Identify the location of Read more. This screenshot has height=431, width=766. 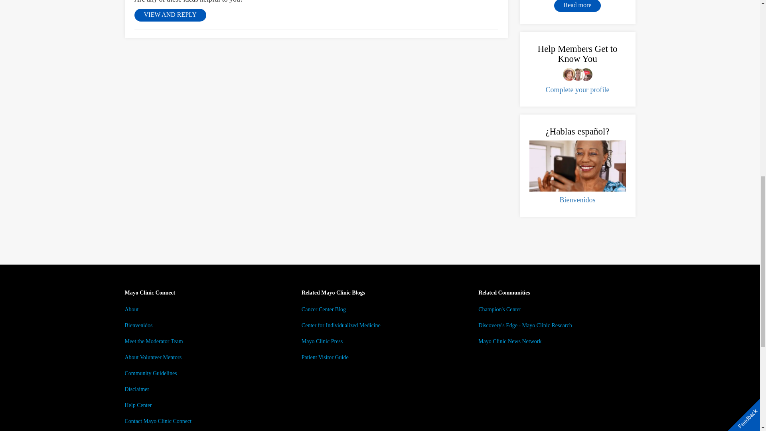
(578, 6).